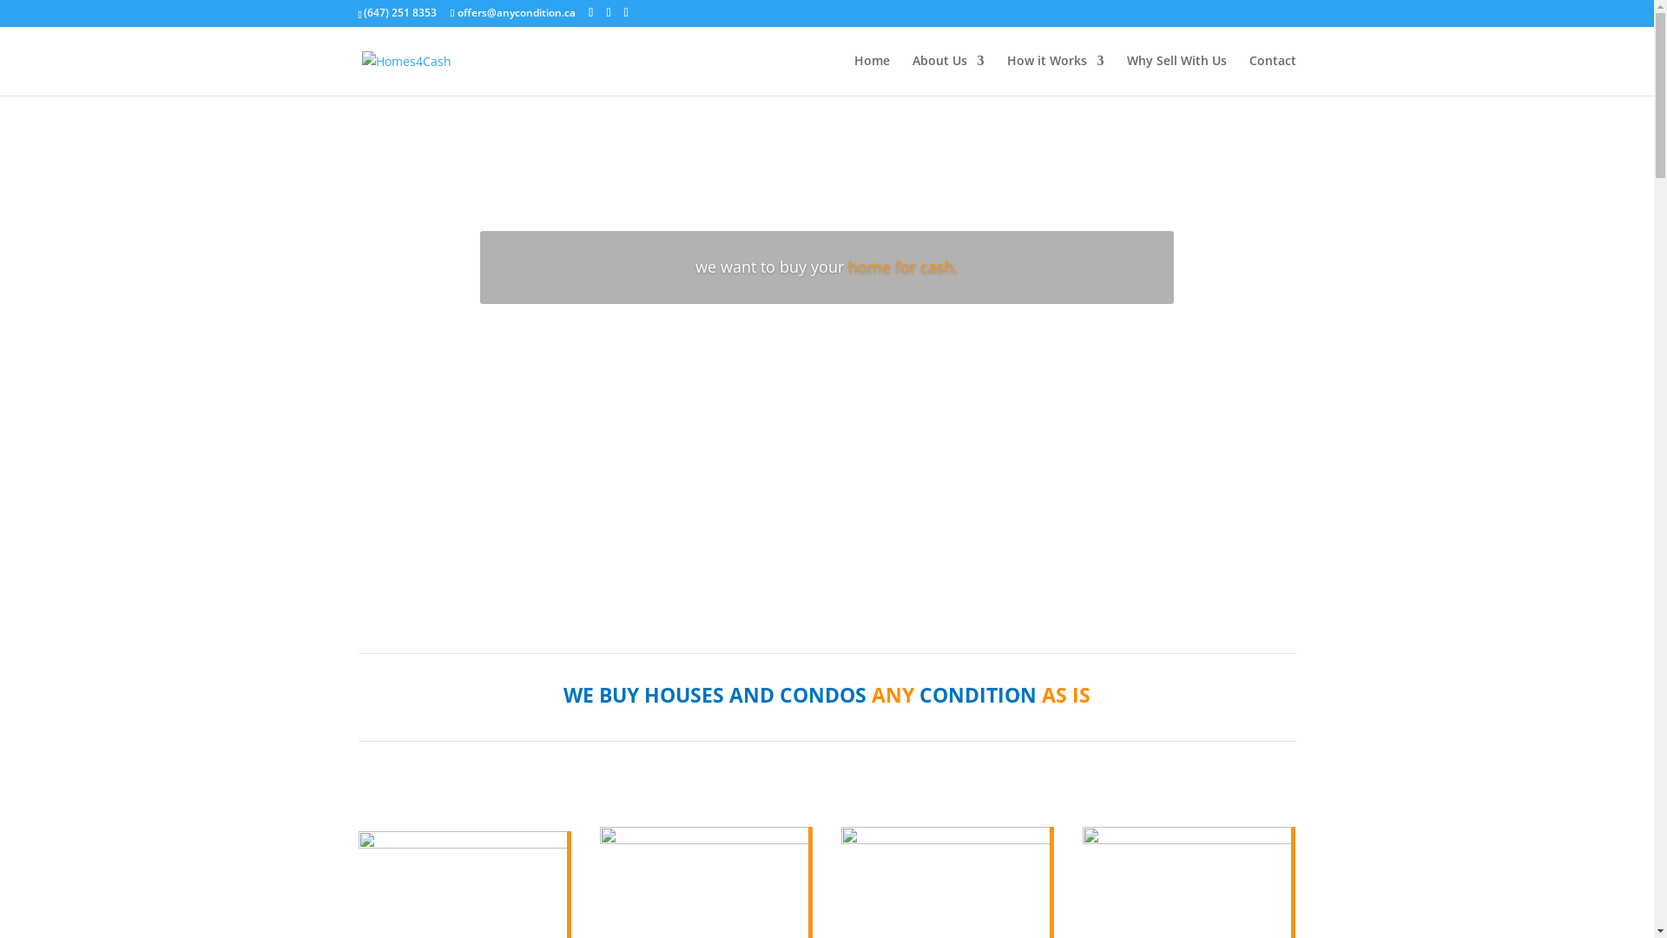  What do you see at coordinates (1272, 75) in the screenshot?
I see `Contact` at bounding box center [1272, 75].